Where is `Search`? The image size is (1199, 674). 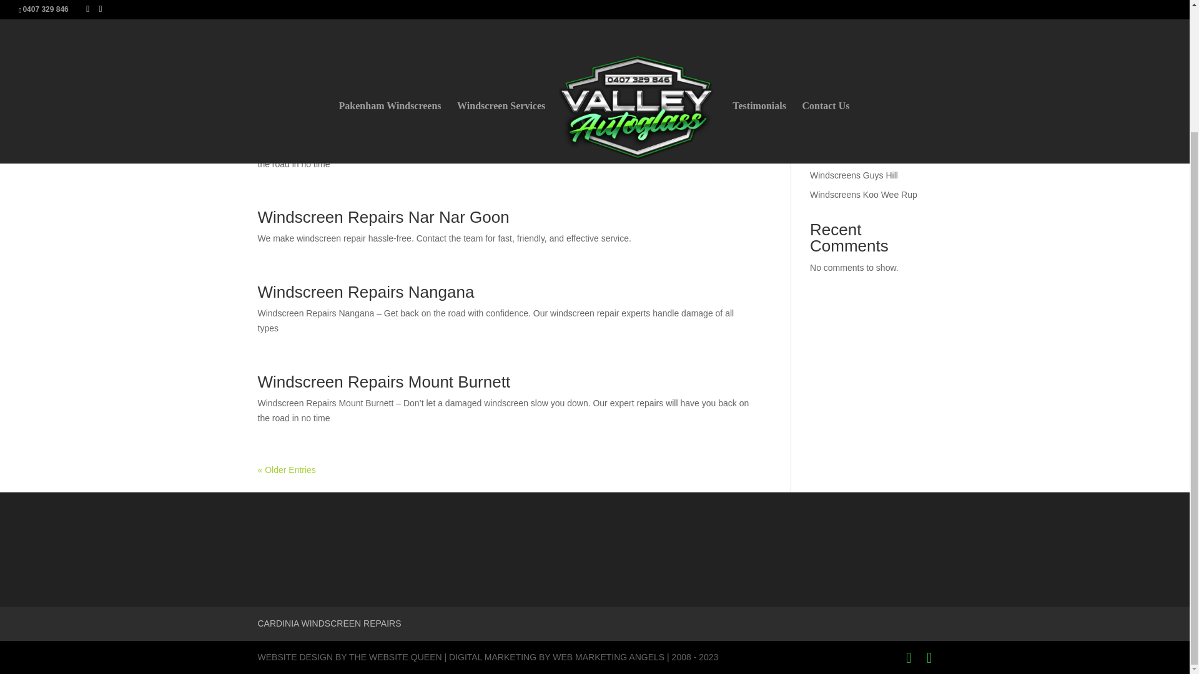
Search is located at coordinates (912, 57).